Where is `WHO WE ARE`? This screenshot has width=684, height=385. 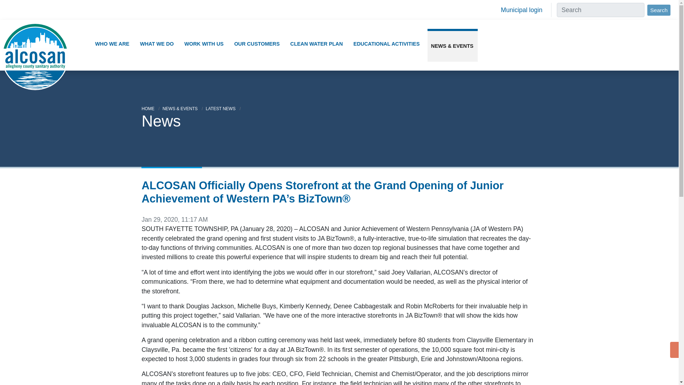 WHO WE ARE is located at coordinates (113, 44).